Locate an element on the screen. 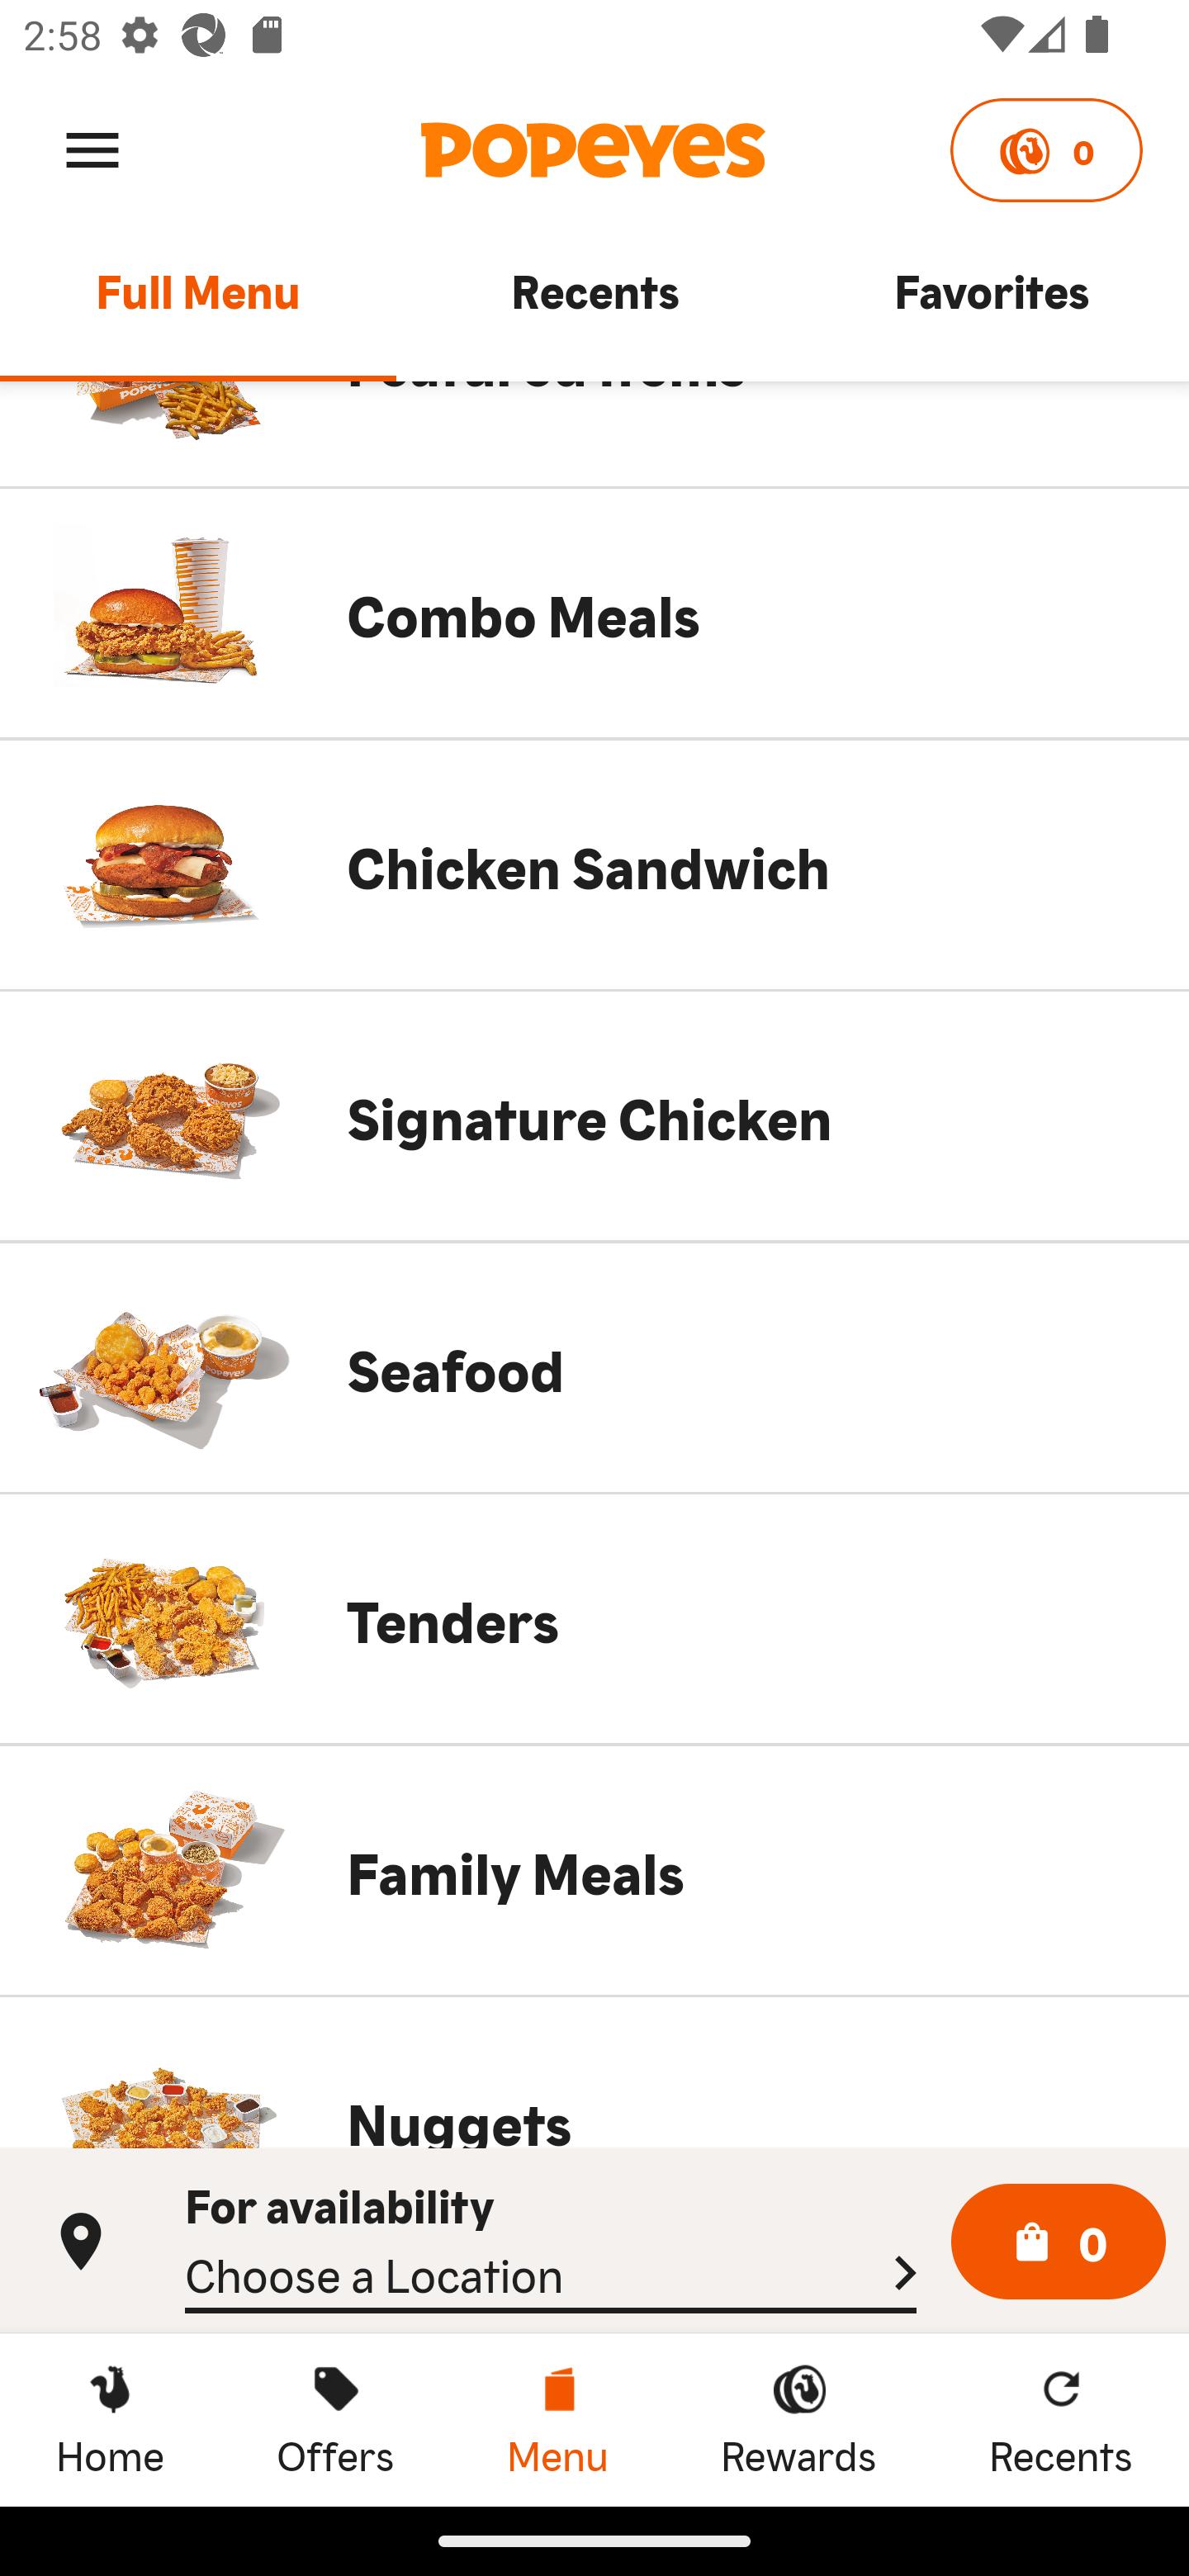 The image size is (1189, 2576). Seafood, Seafood Seafood Seafood is located at coordinates (594, 1367).